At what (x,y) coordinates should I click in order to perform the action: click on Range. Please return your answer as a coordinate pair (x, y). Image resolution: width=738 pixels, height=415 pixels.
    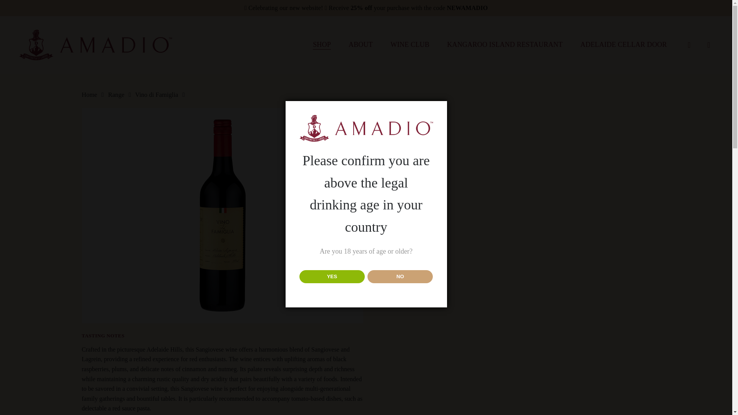
    Looking at the image, I should click on (116, 95).